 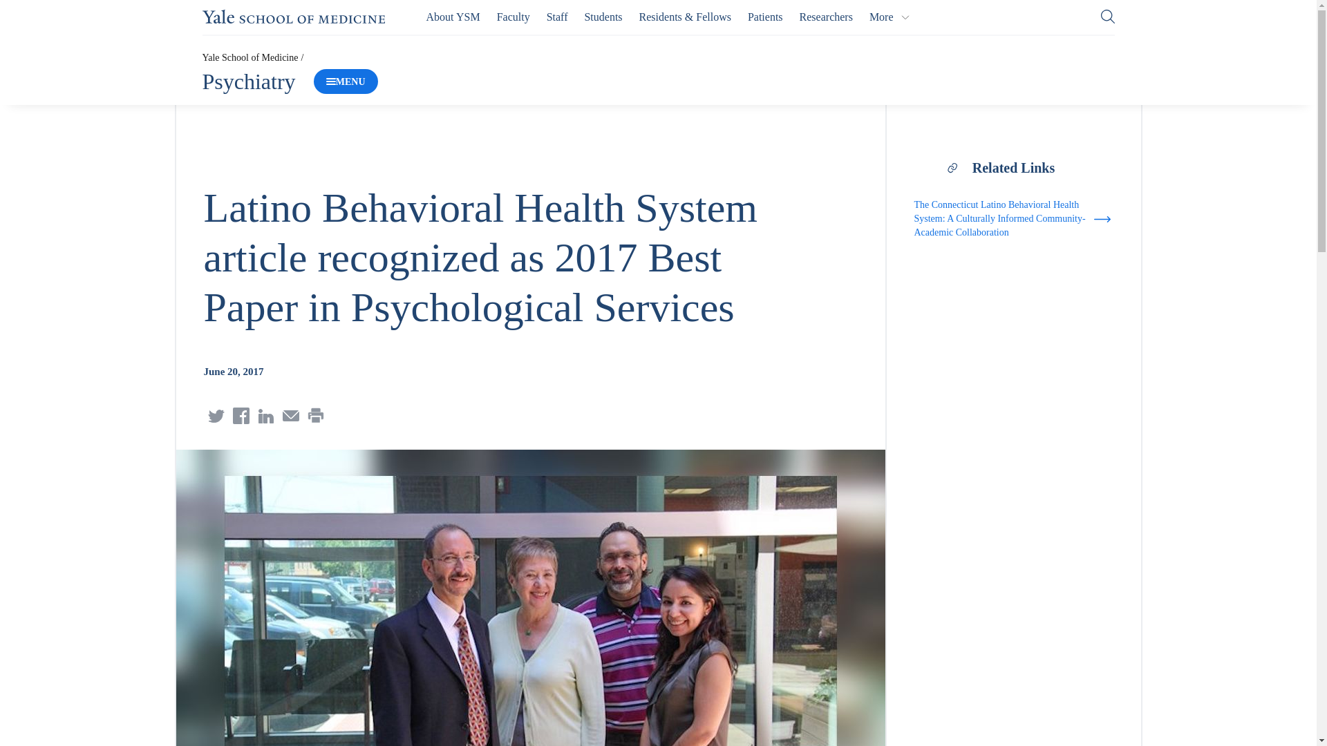 I want to click on Yale School of Medicine, so click(x=293, y=17).